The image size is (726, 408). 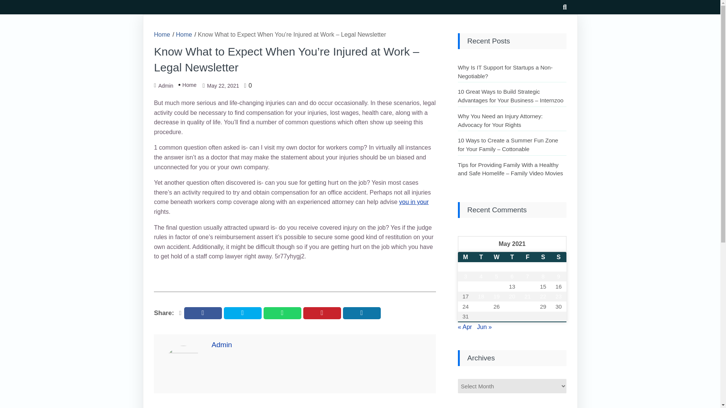 I want to click on 6, so click(x=512, y=277).